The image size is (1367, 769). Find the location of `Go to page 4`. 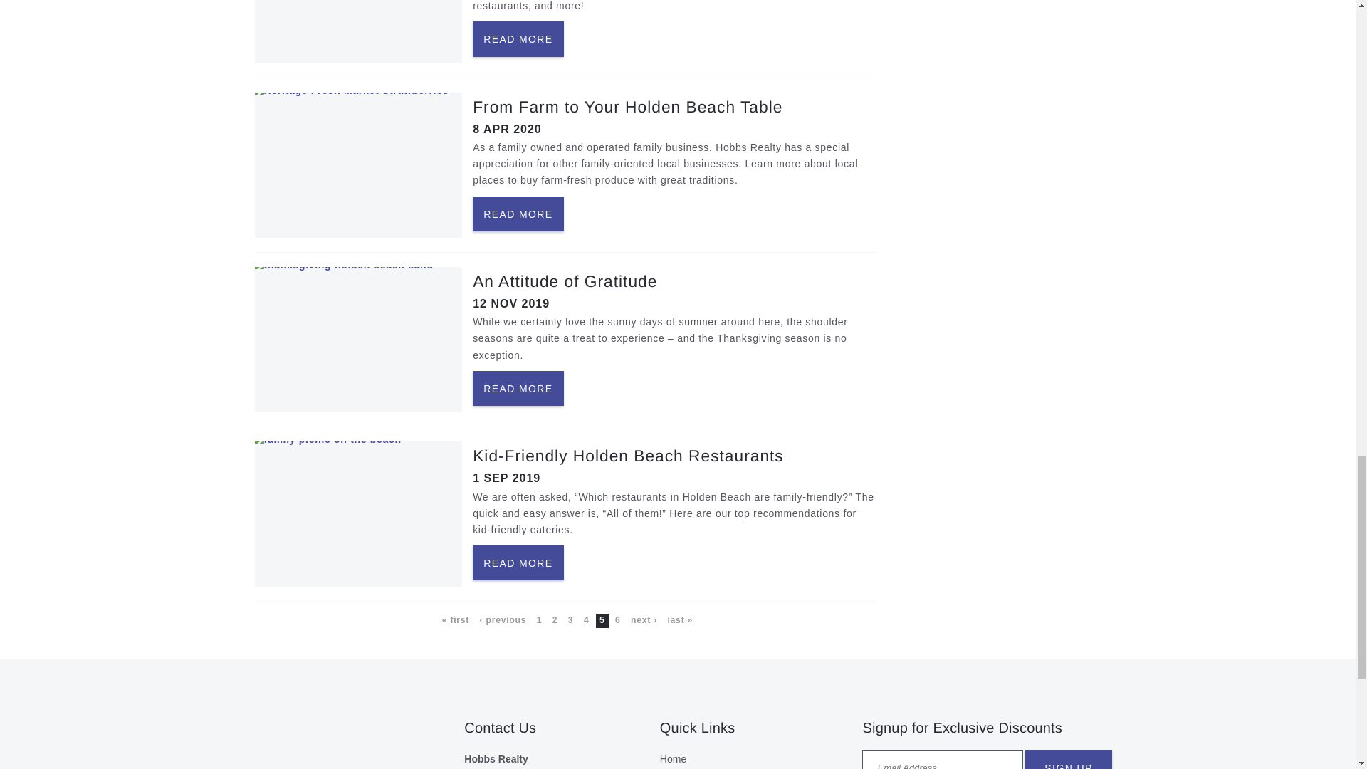

Go to page 4 is located at coordinates (587, 620).